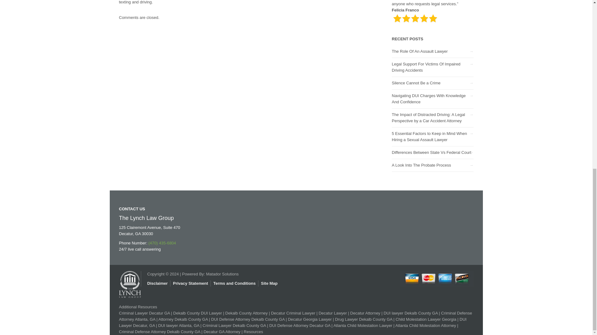 Image resolution: width=597 pixels, height=335 pixels. Describe the element at coordinates (129, 281) in the screenshot. I see `The Lynch Law Group` at that location.